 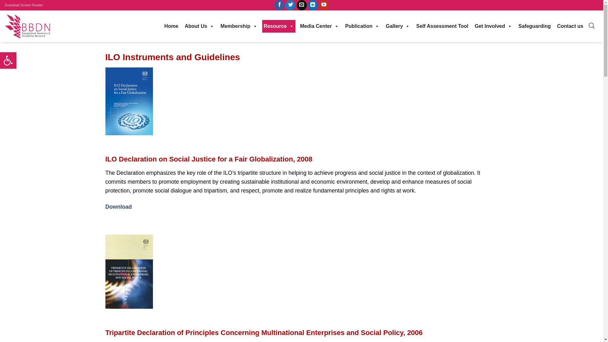 What do you see at coordinates (398, 26) in the screenshot?
I see `Gallery` at bounding box center [398, 26].